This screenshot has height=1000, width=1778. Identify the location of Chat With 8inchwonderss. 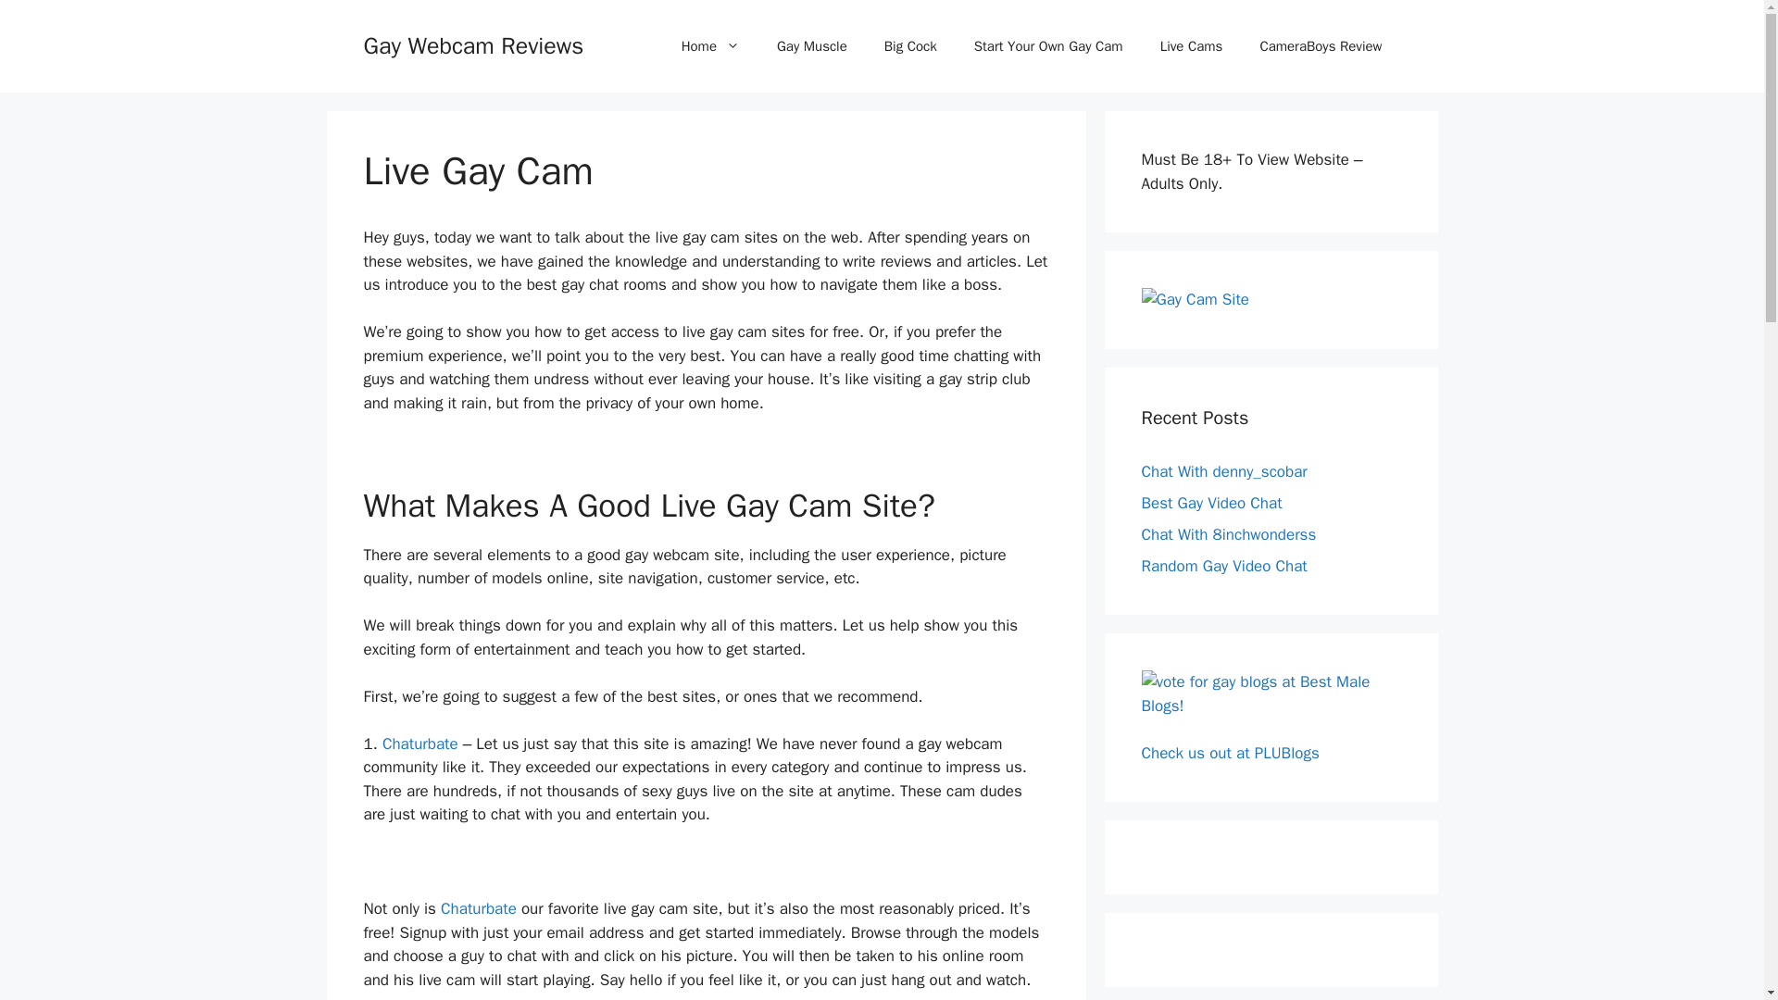
(1228, 533).